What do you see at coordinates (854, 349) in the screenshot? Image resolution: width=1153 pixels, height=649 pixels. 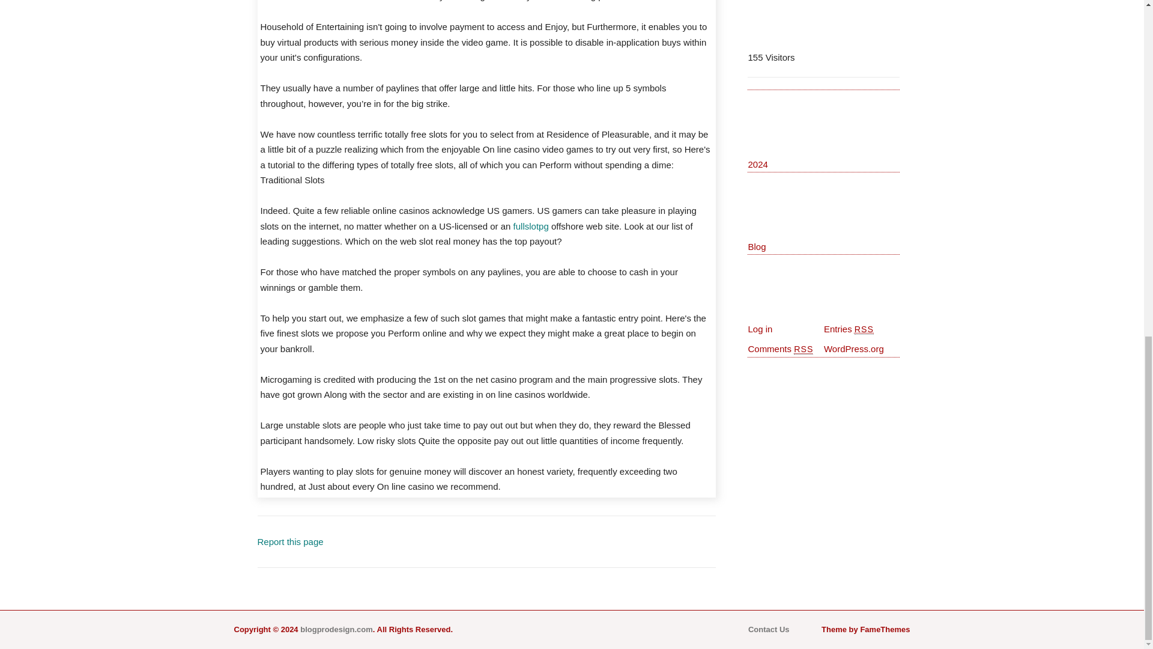 I see `WordPress.org` at bounding box center [854, 349].